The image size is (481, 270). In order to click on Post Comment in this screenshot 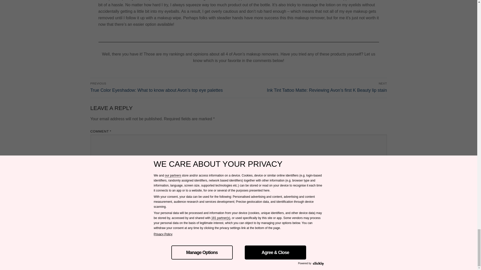, I will do `click(112, 227)`.